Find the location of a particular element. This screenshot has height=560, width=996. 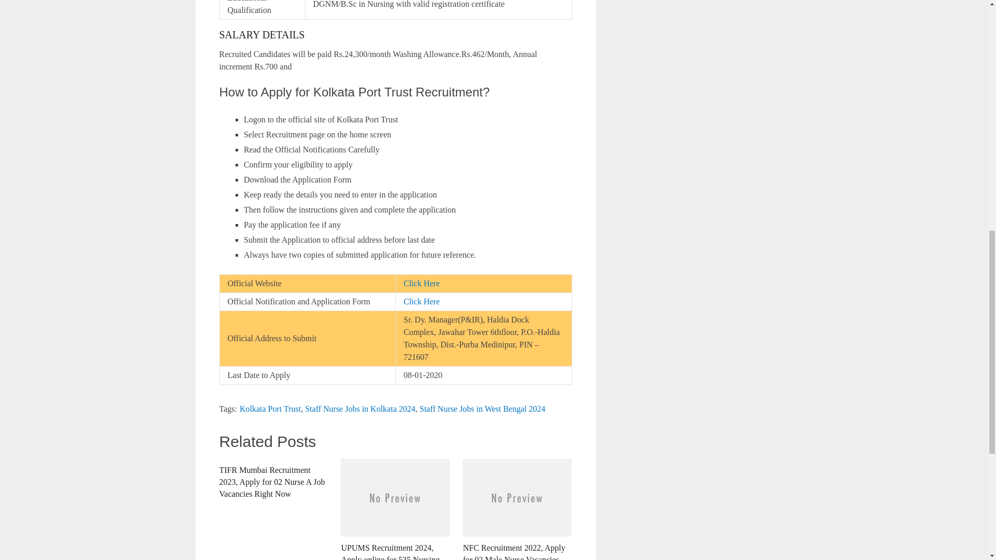

Kolkata Port Trust is located at coordinates (270, 409).